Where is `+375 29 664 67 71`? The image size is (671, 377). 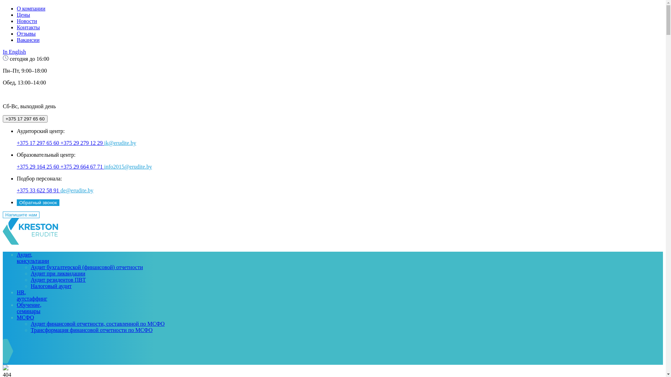
+375 29 664 67 71 is located at coordinates (82, 167).